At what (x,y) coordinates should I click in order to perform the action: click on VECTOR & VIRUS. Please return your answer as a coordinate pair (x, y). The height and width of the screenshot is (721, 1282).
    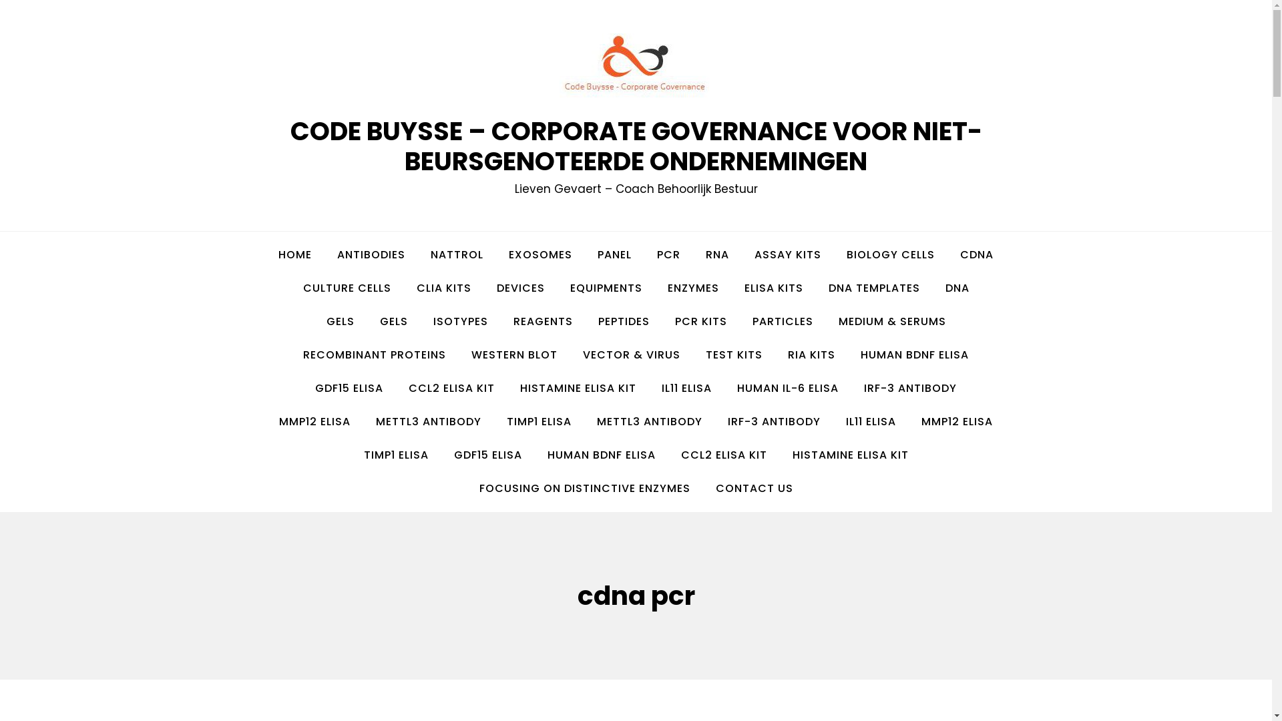
    Looking at the image, I should click on (632, 355).